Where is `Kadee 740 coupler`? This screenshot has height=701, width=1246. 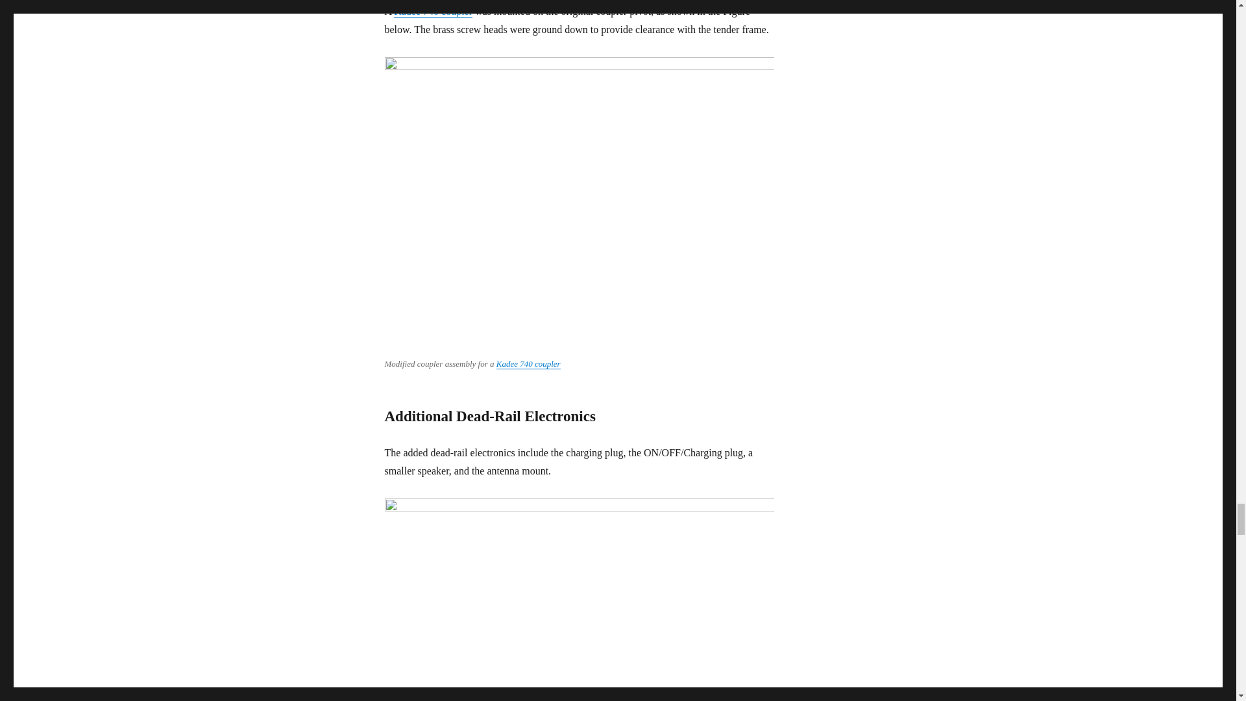 Kadee 740 coupler is located at coordinates (432, 10).